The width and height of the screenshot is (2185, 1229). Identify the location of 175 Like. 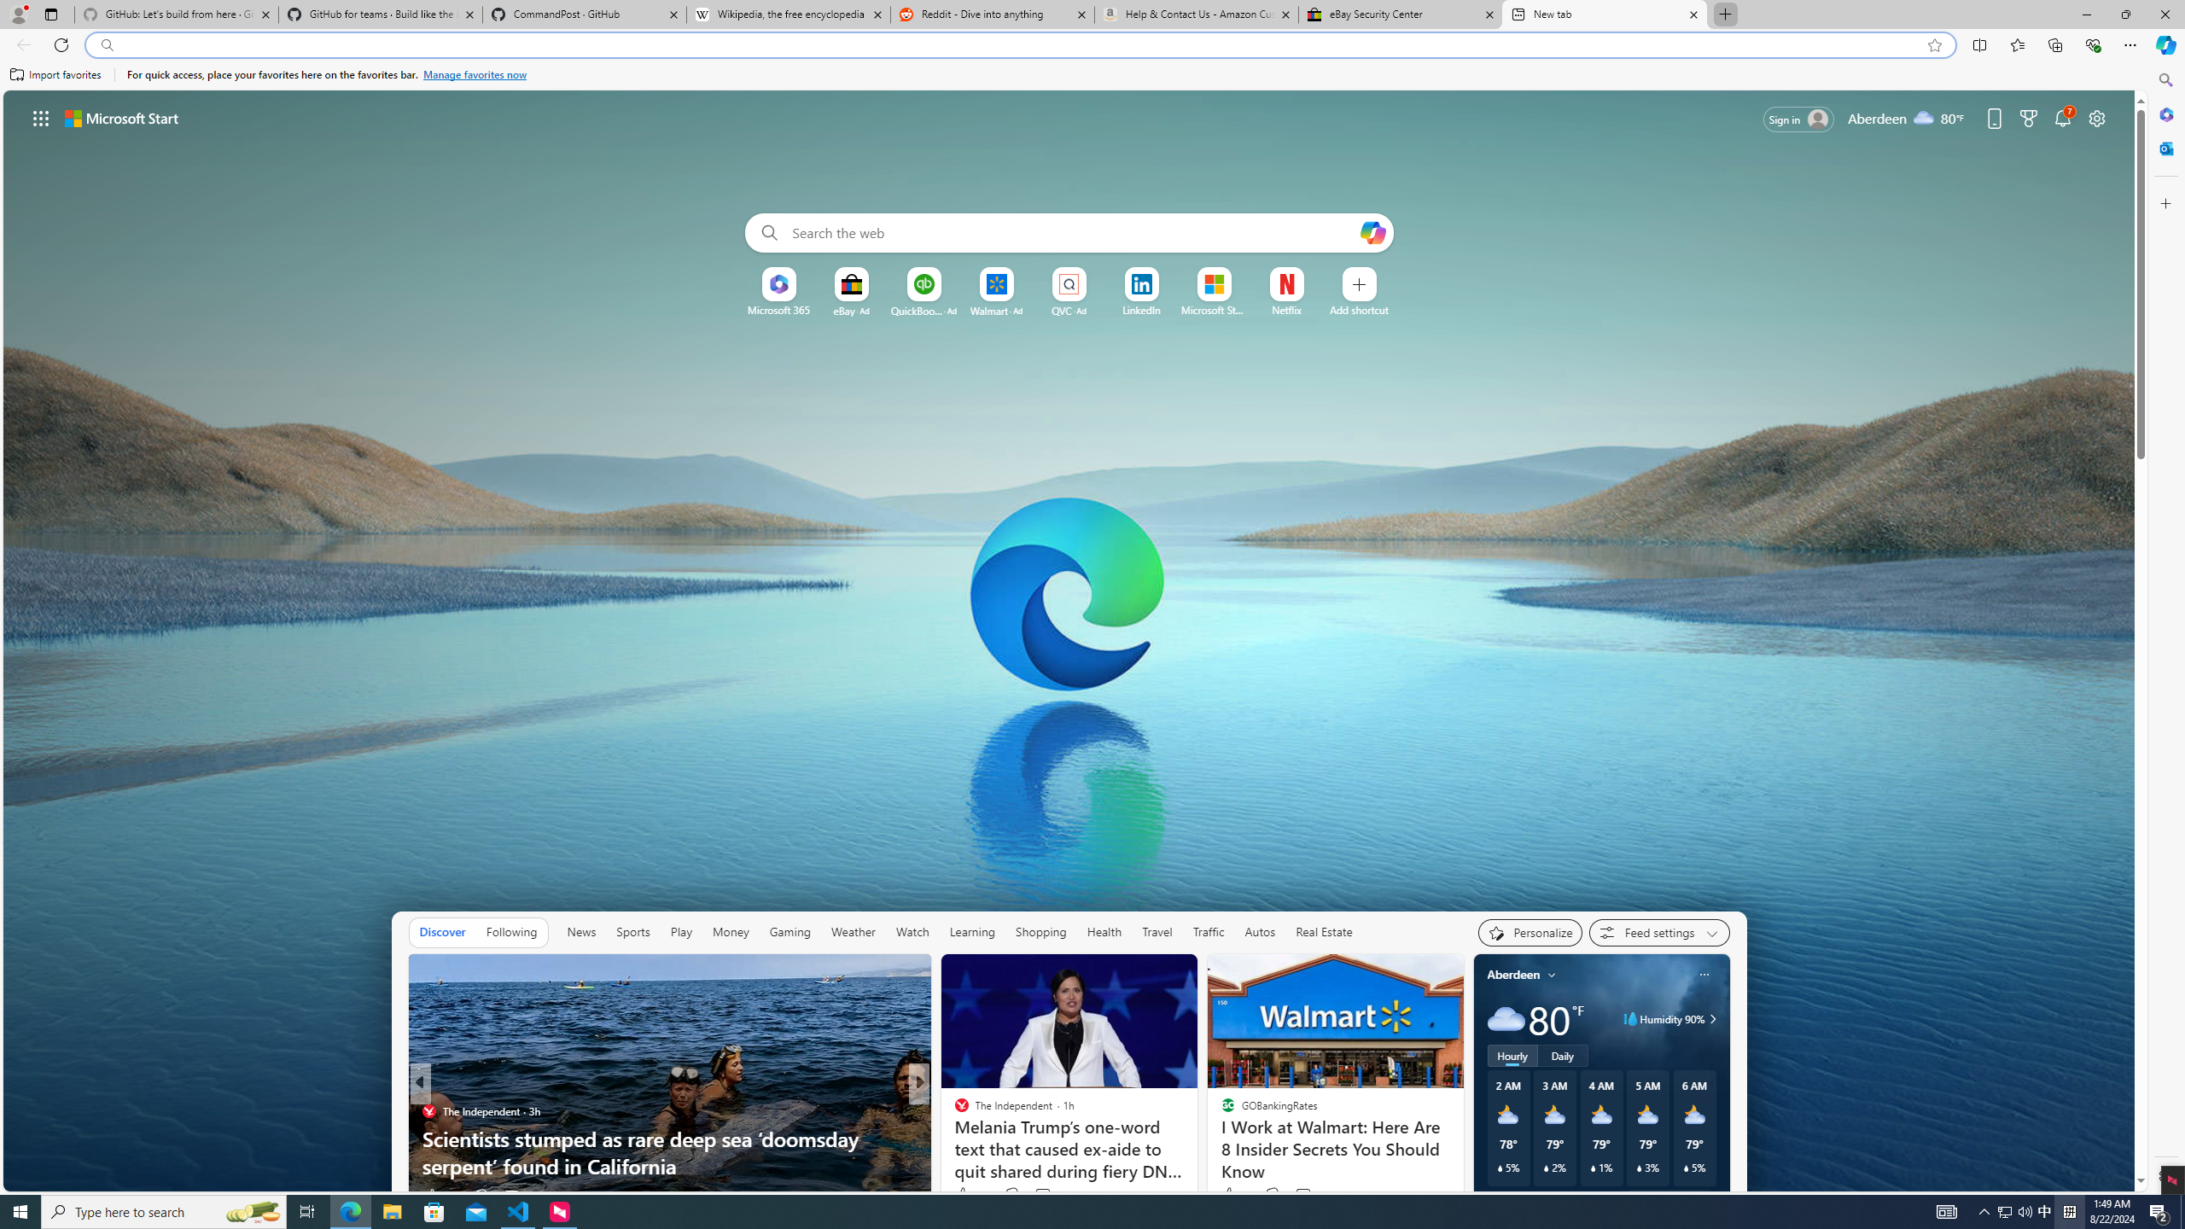
(965, 1195).